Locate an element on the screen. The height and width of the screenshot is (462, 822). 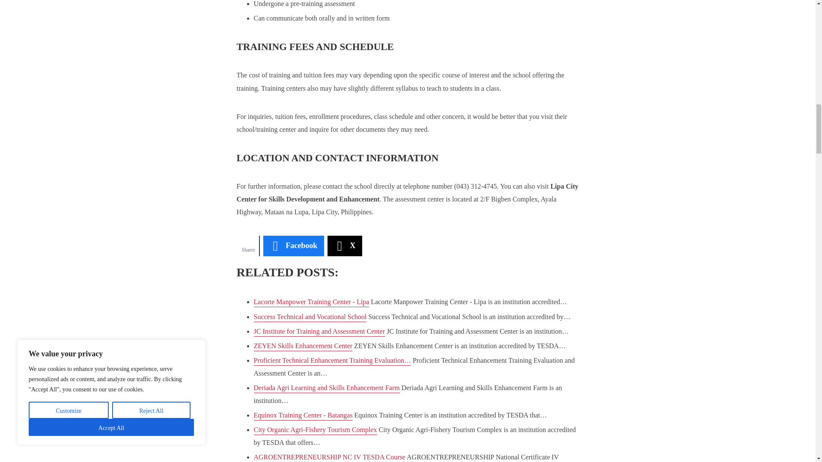
Total:  is located at coordinates (248, 246).